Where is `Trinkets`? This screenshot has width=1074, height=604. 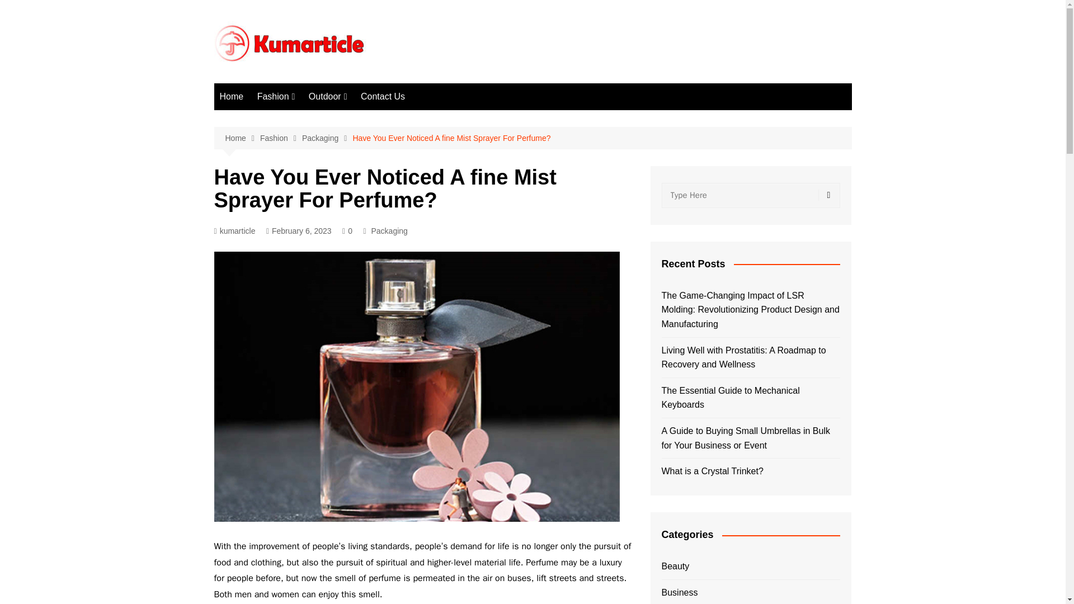
Trinkets is located at coordinates (313, 156).